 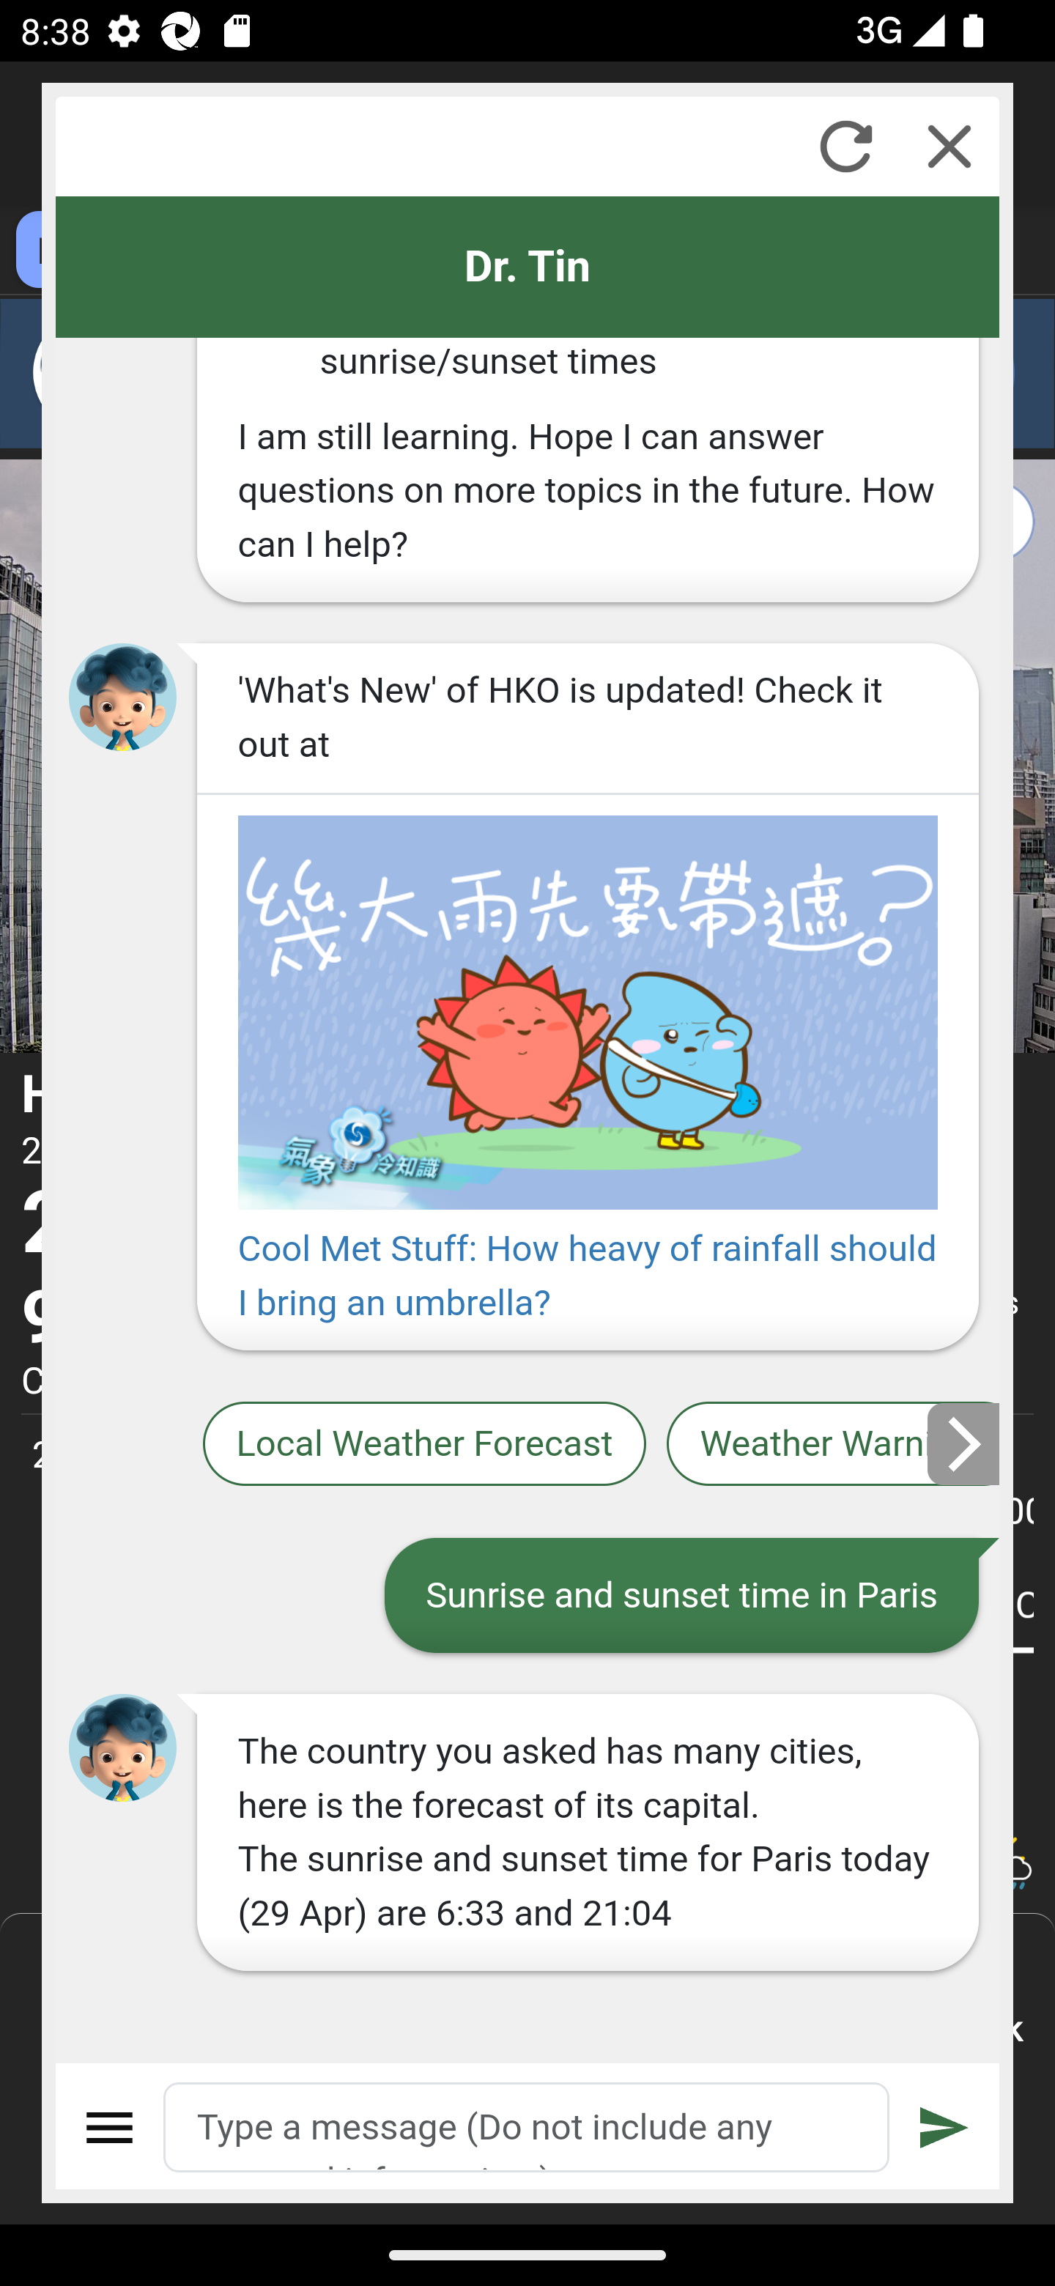 What do you see at coordinates (833, 1445) in the screenshot?
I see `Weather Warnings` at bounding box center [833, 1445].